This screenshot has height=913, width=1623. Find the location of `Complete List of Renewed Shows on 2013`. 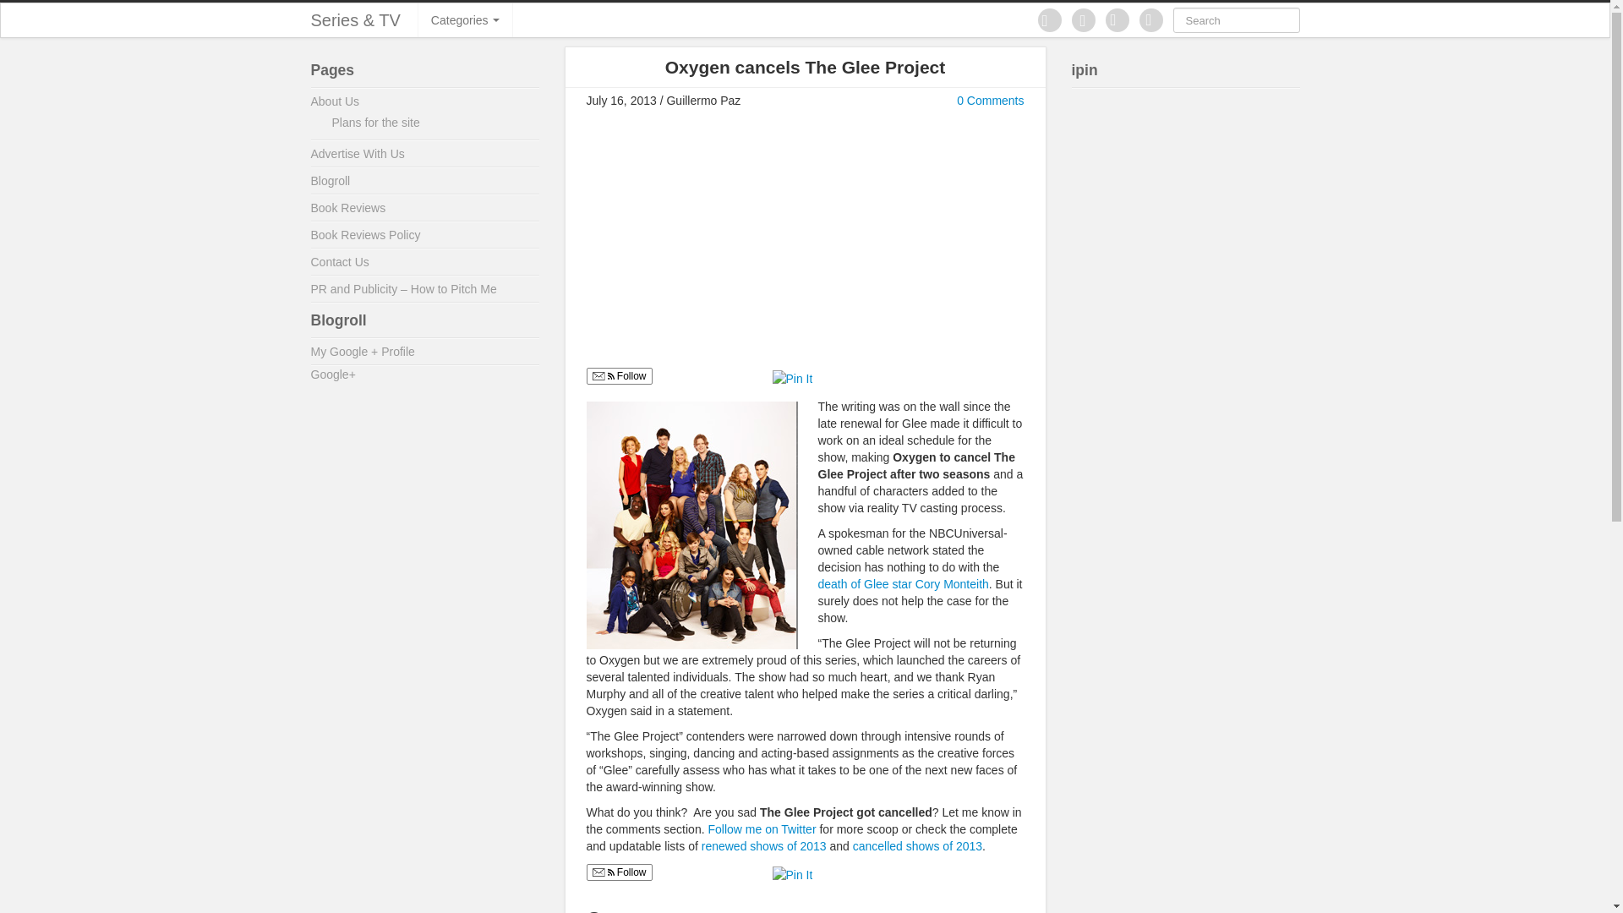

Complete List of Renewed Shows on 2013 is located at coordinates (763, 845).